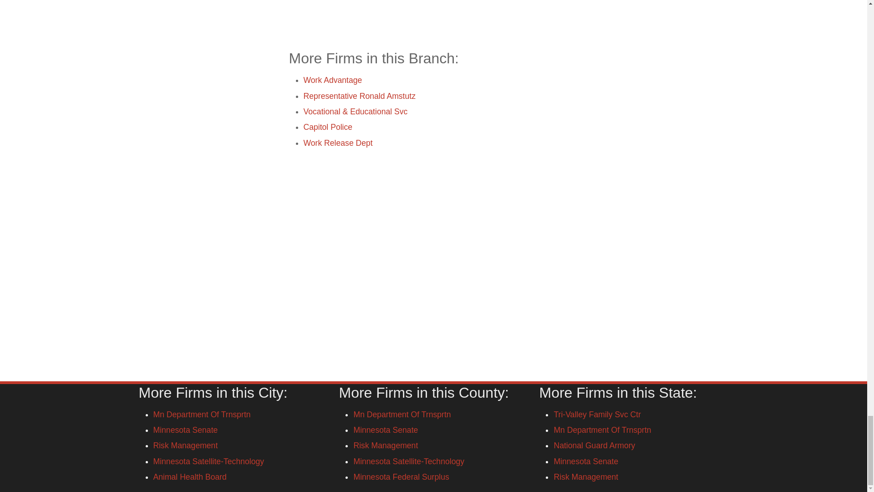 This screenshot has width=874, height=492. What do you see at coordinates (338, 142) in the screenshot?
I see `Work Release Dept` at bounding box center [338, 142].